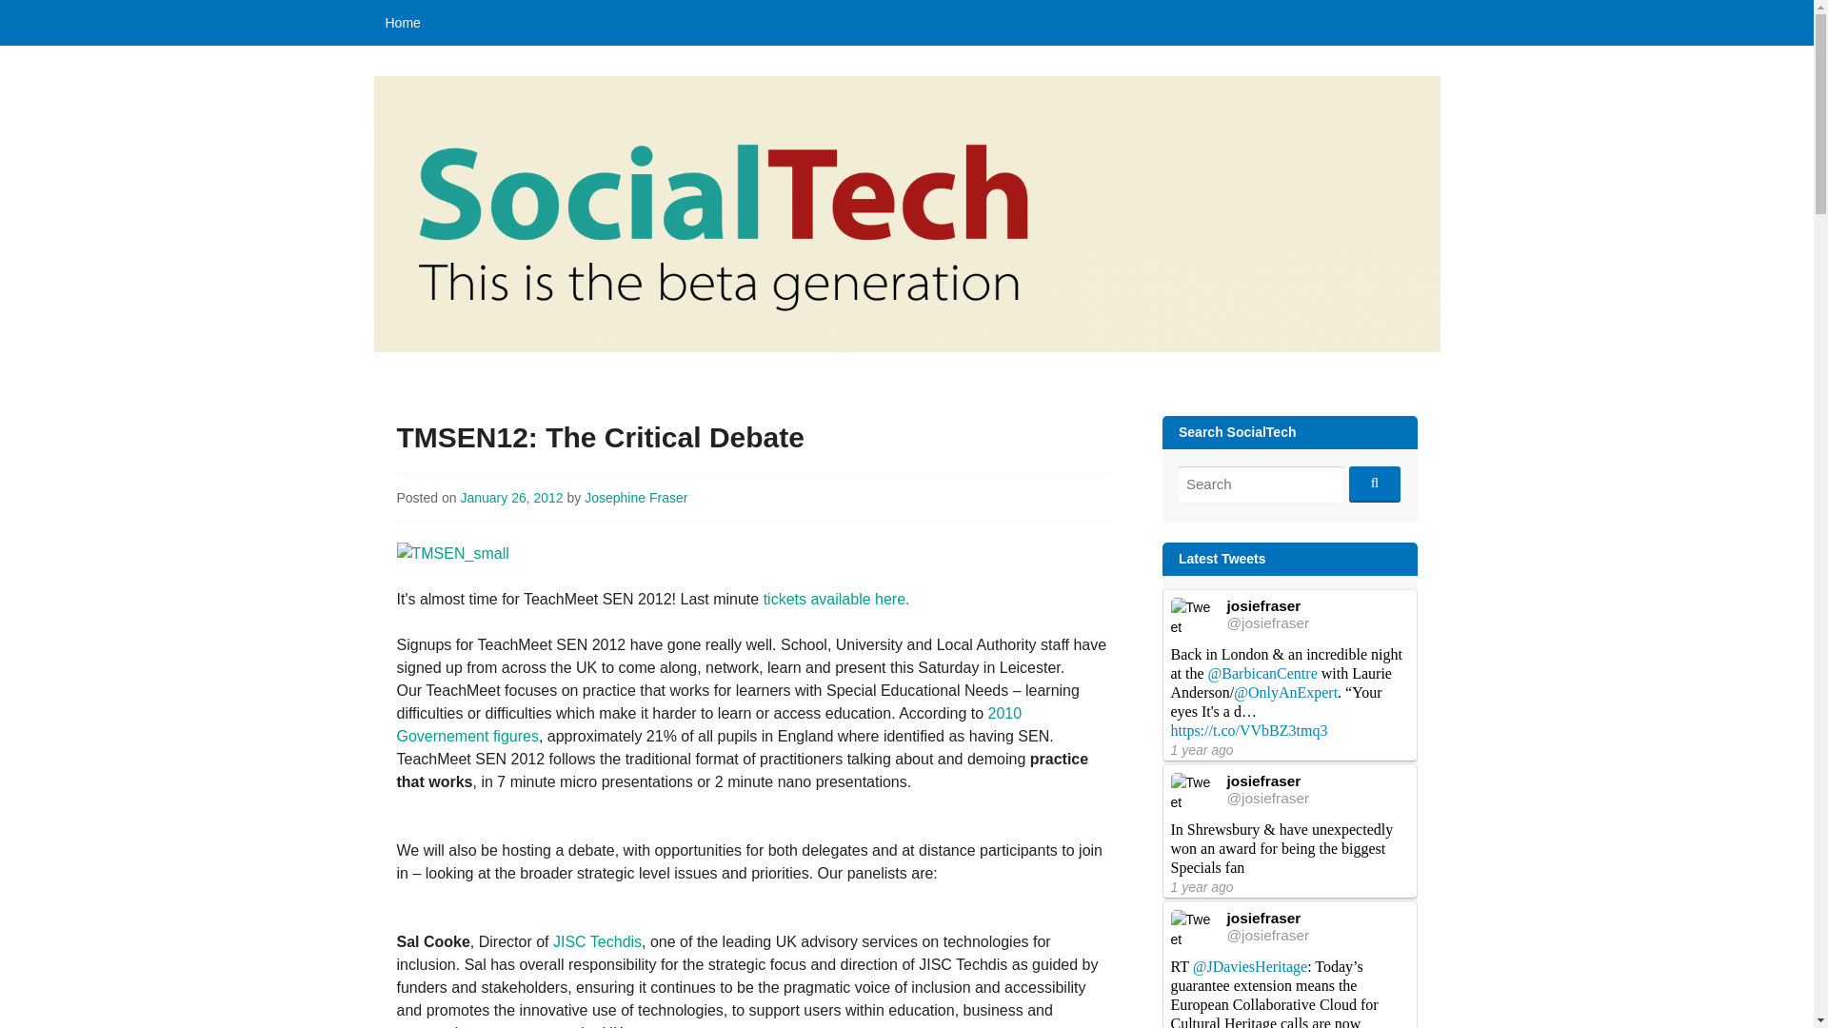  What do you see at coordinates (837, 600) in the screenshot?
I see `tickets available here.` at bounding box center [837, 600].